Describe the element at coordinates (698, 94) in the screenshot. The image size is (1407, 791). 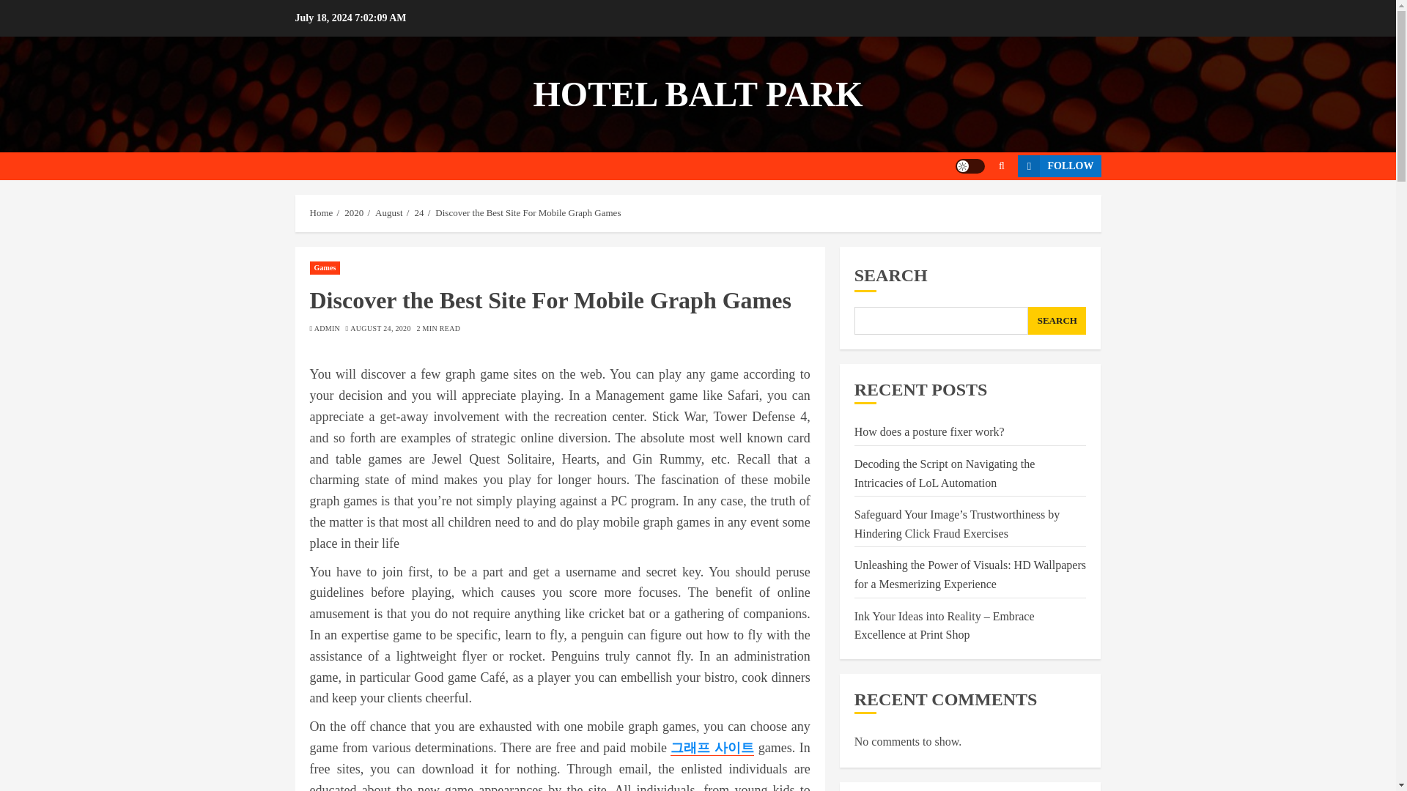
I see `HOTEL BALT PARK` at that location.